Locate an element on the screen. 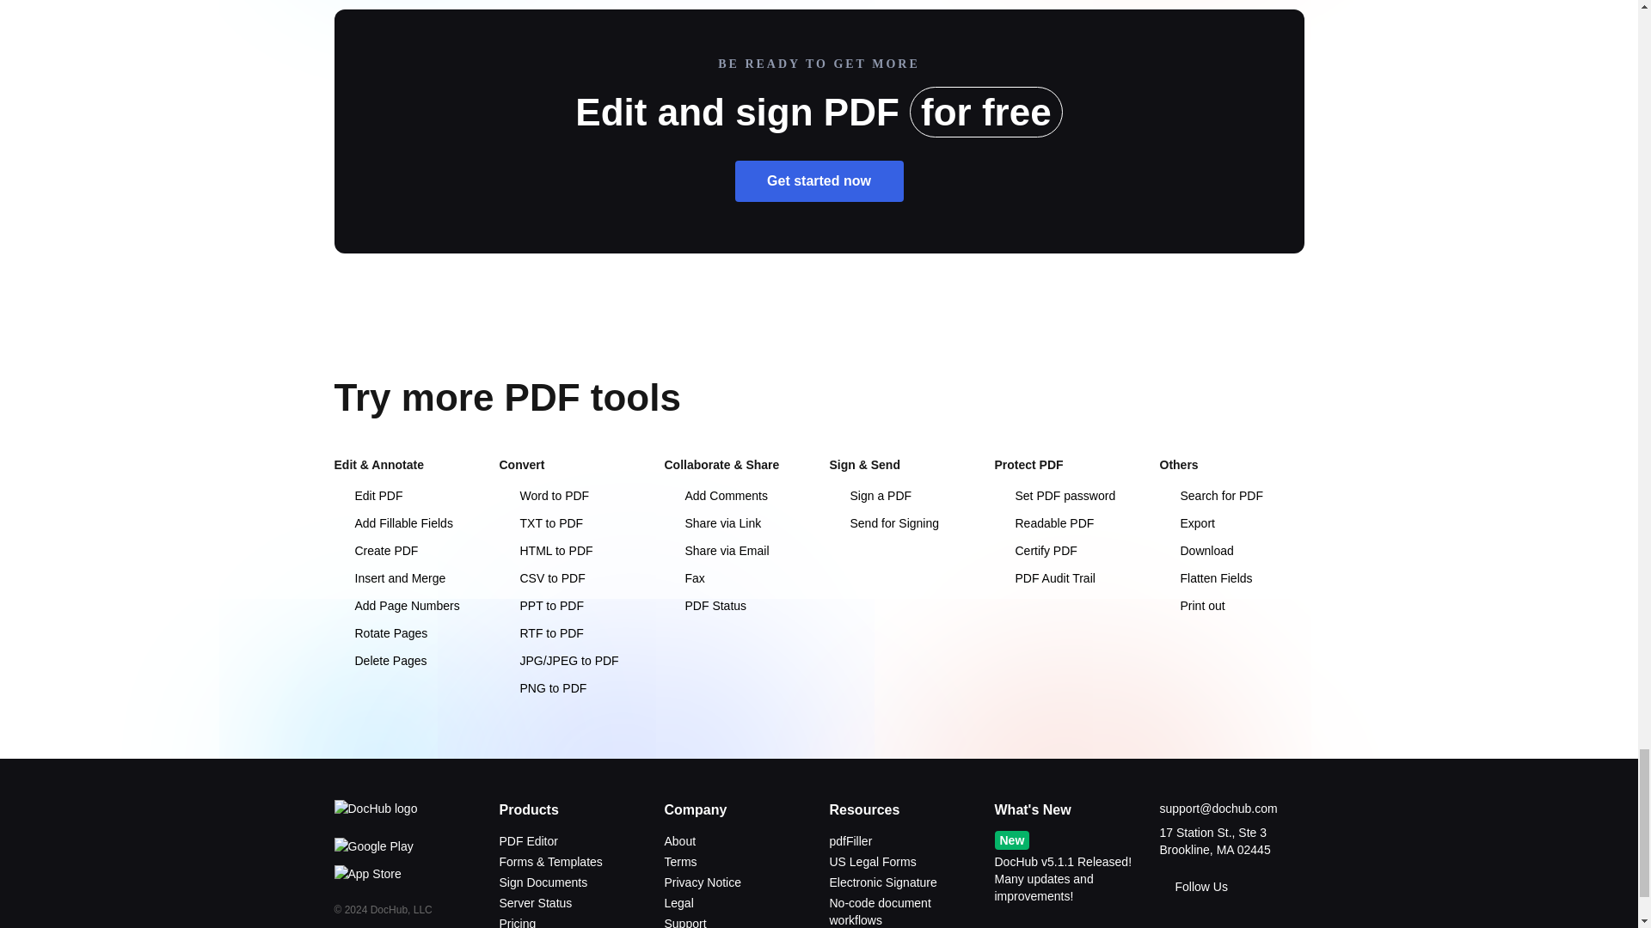  Insert and Merge is located at coordinates (389, 578).